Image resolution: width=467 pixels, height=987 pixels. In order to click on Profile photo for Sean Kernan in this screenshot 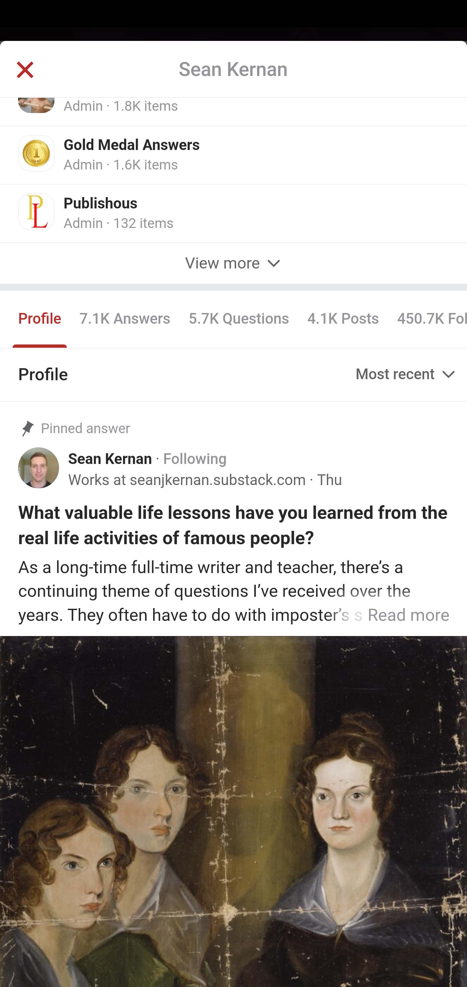, I will do `click(39, 469)`.